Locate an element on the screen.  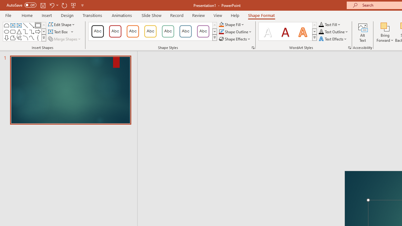
View is located at coordinates (218, 15).